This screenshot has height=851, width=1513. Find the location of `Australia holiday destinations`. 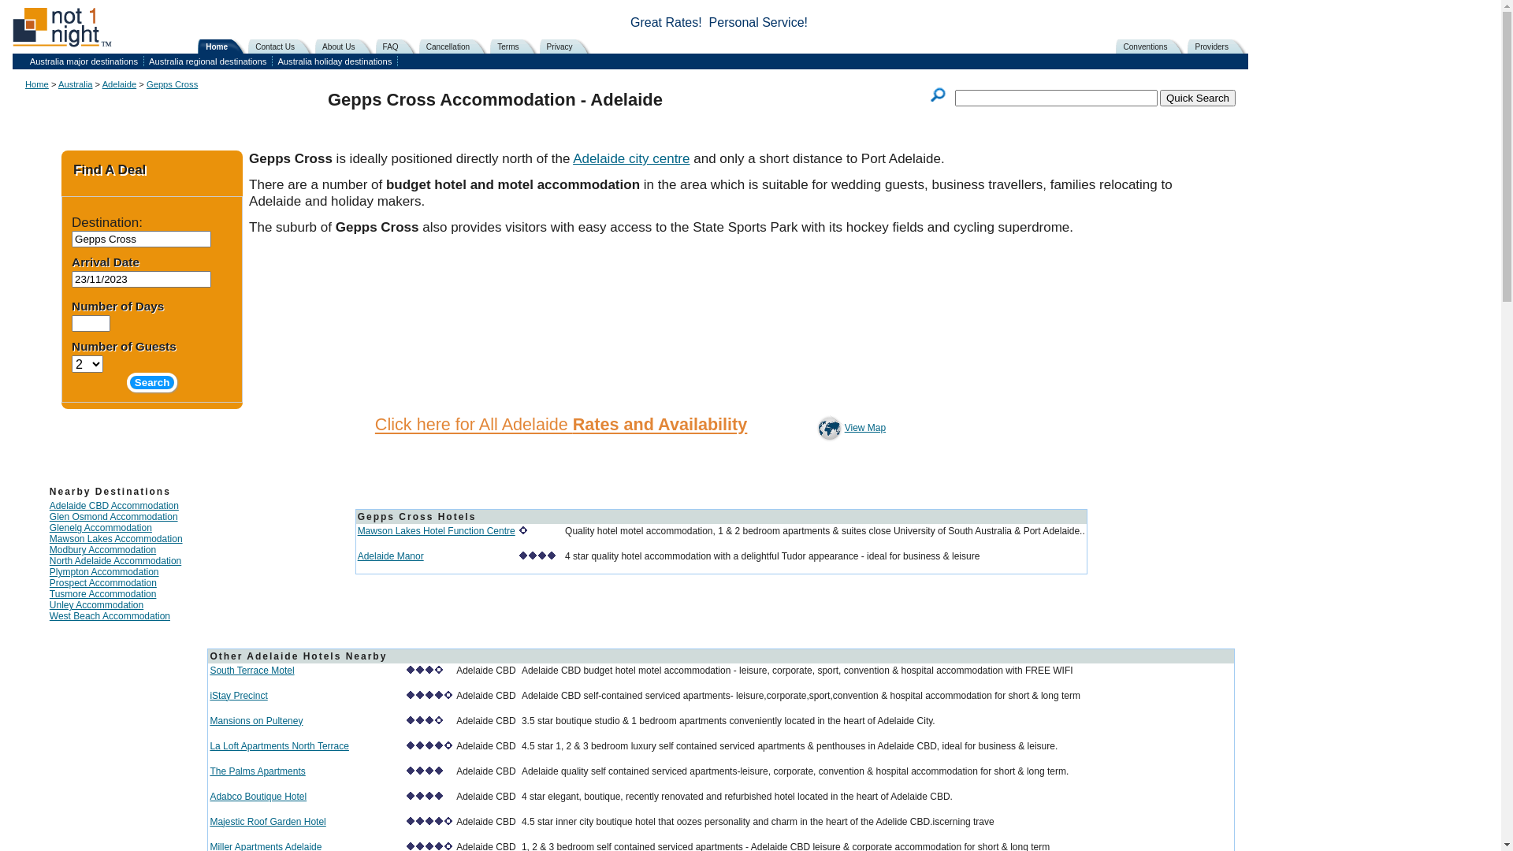

Australia holiday destinations is located at coordinates (336, 61).